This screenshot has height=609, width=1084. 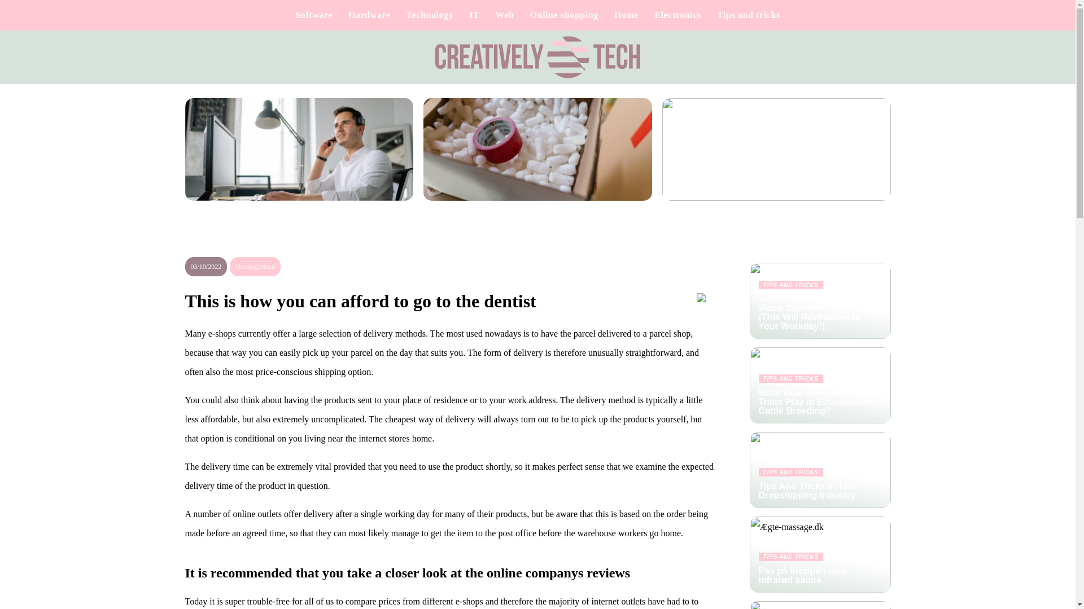 What do you see at coordinates (777, 157) in the screenshot?
I see `4 smart gadgets for the office` at bounding box center [777, 157].